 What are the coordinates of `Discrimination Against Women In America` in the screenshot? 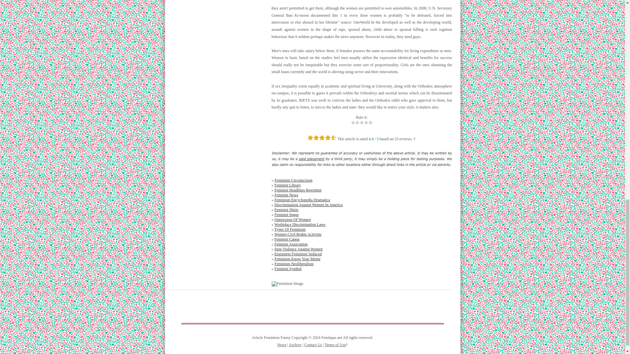 It's located at (308, 205).